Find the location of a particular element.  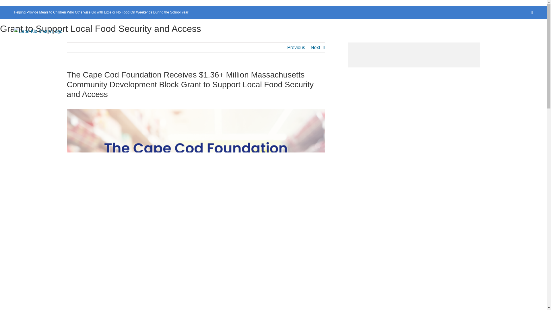

Previous is located at coordinates (296, 48).